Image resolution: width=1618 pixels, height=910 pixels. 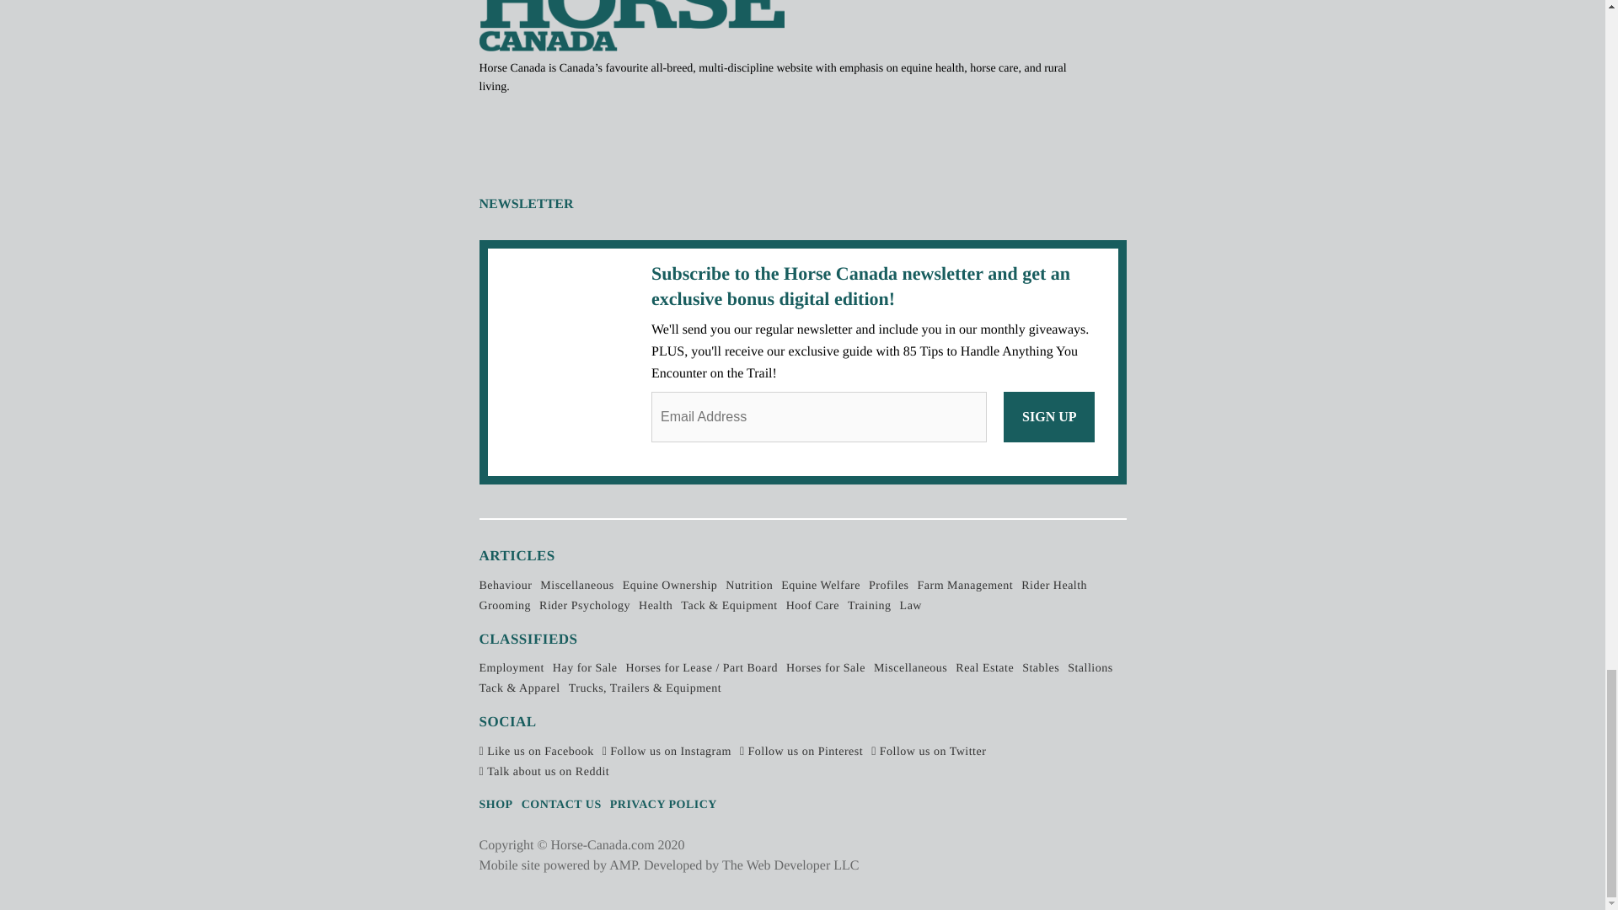 I want to click on Farm Management, so click(x=966, y=586).